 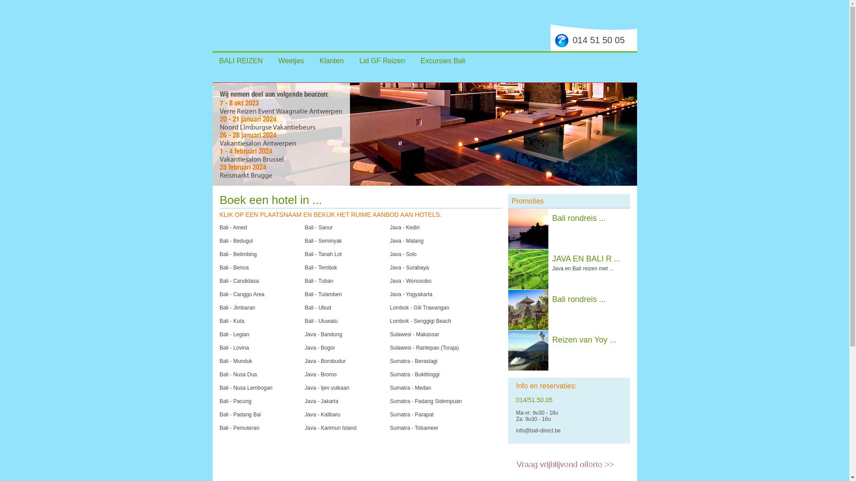 What do you see at coordinates (332, 61) in the screenshot?
I see `Klanten` at bounding box center [332, 61].